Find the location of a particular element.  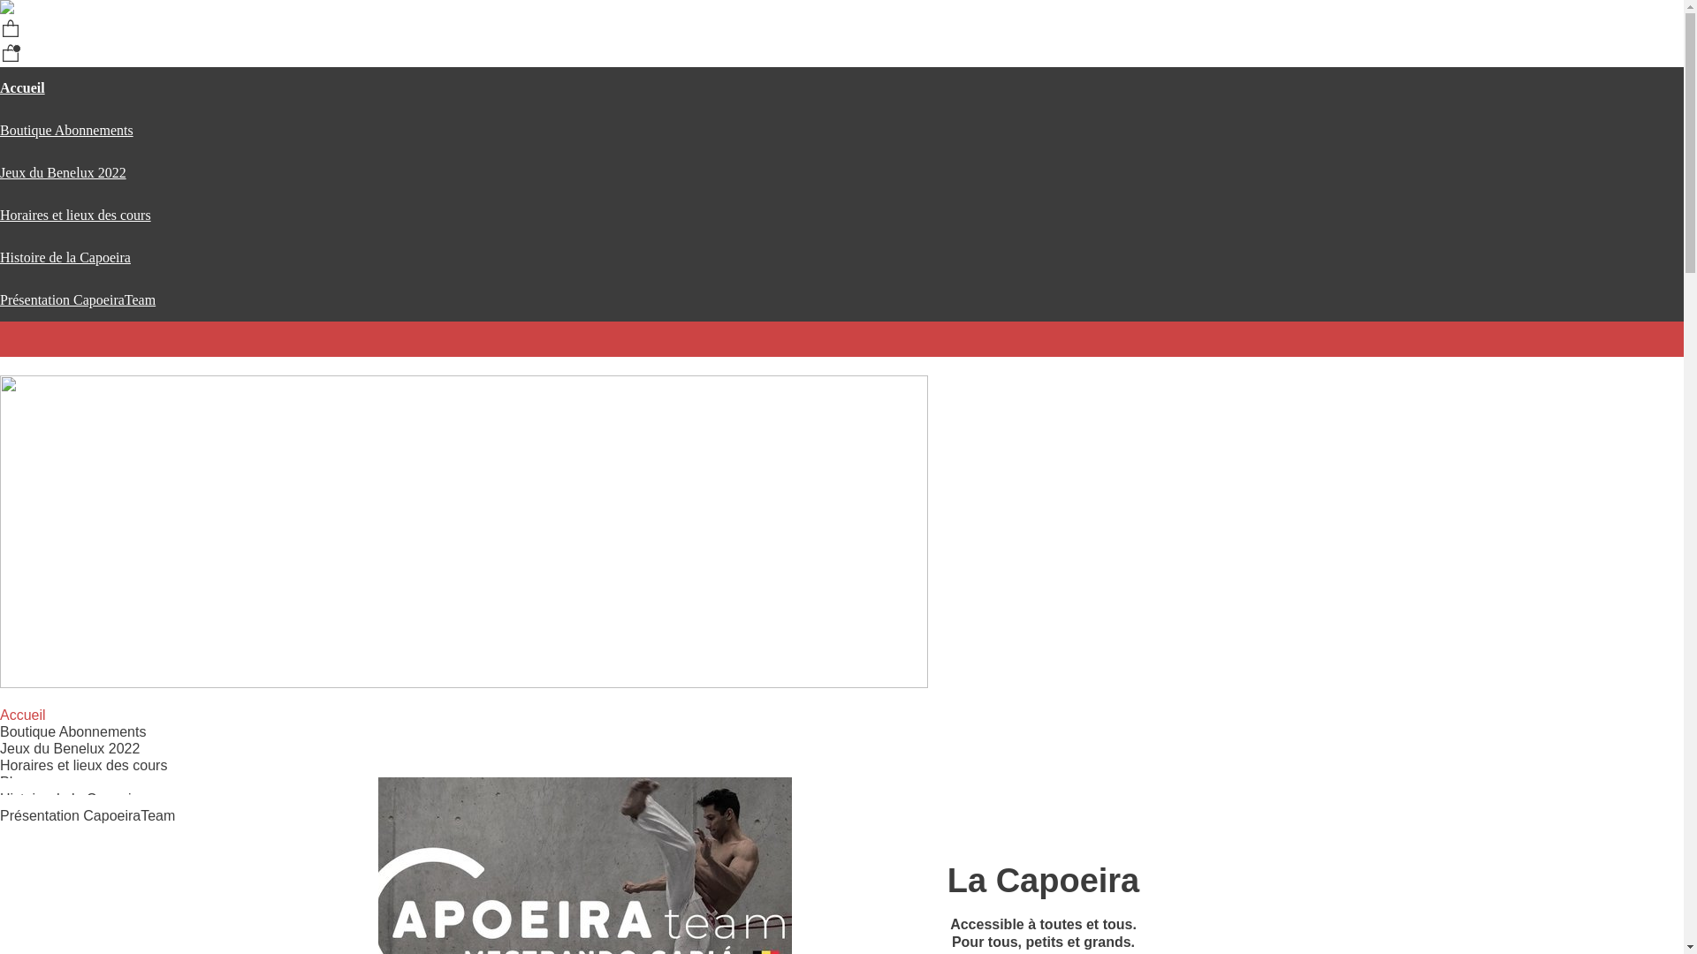

Jeux du Benelux 2022 is located at coordinates (70, 748).